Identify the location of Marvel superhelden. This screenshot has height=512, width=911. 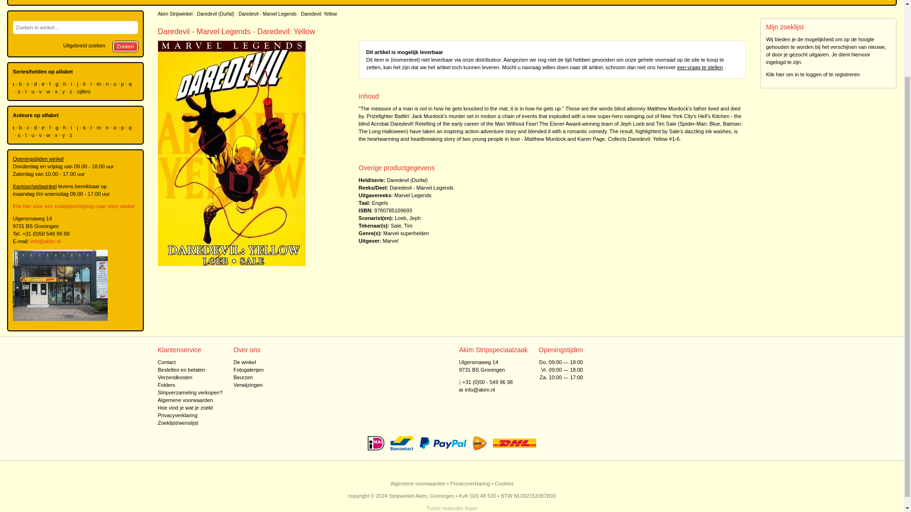
(406, 233).